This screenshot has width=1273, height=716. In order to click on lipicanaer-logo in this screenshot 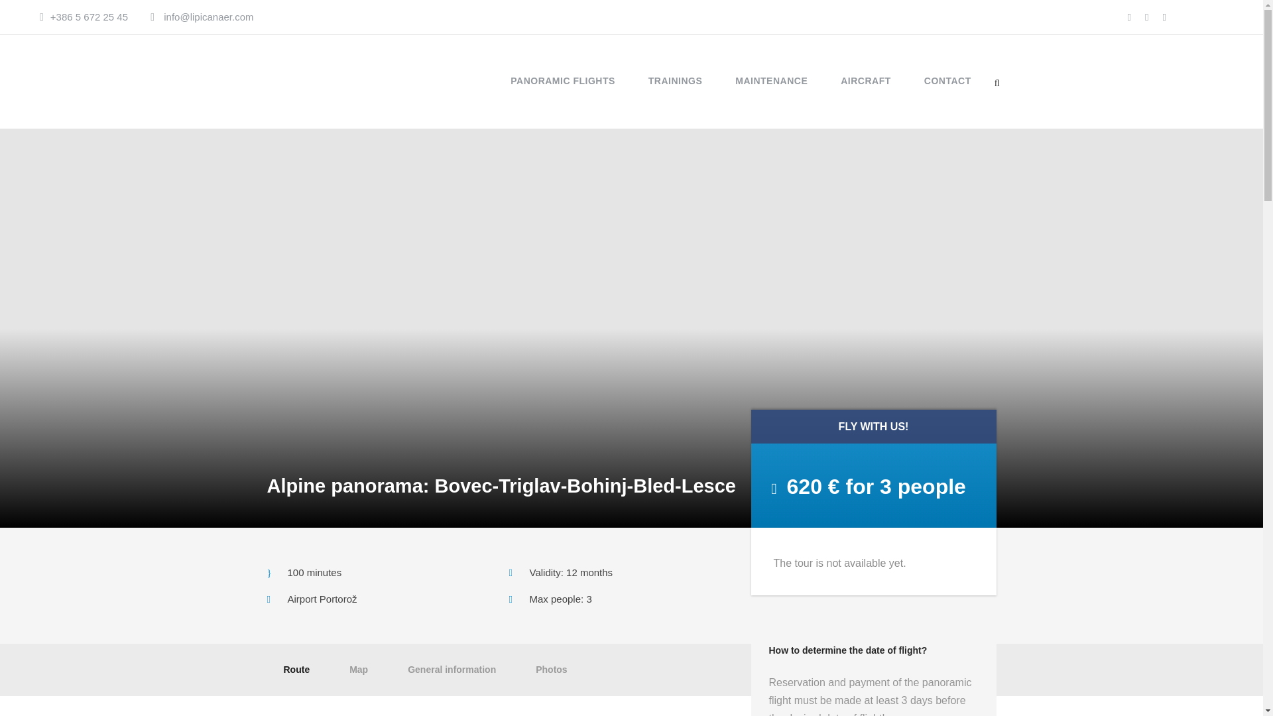, I will do `click(313, 82)`.